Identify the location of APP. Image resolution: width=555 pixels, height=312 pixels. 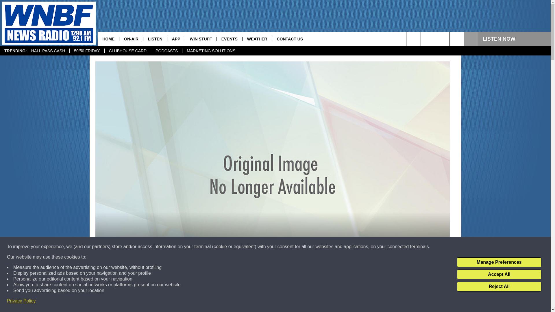
(176, 39).